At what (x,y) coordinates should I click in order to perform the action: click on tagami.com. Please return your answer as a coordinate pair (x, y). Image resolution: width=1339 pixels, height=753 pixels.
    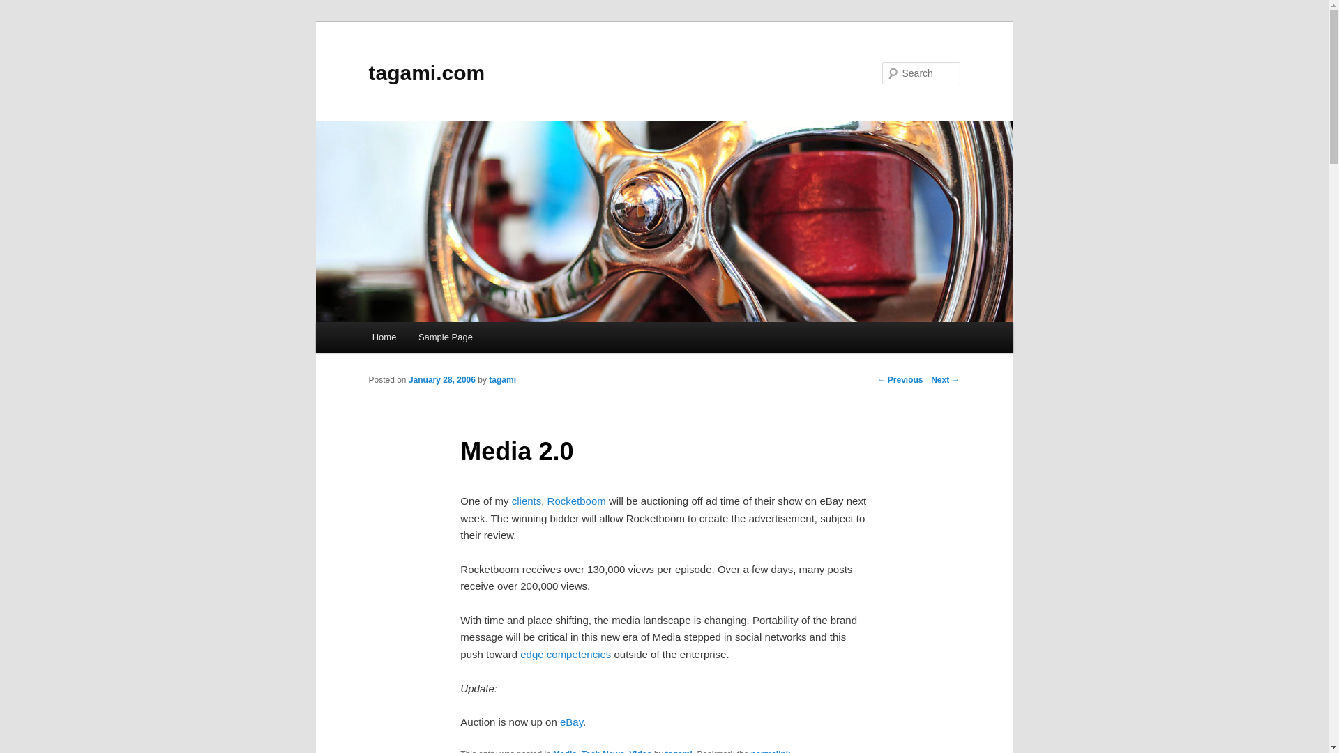
    Looking at the image, I should click on (427, 73).